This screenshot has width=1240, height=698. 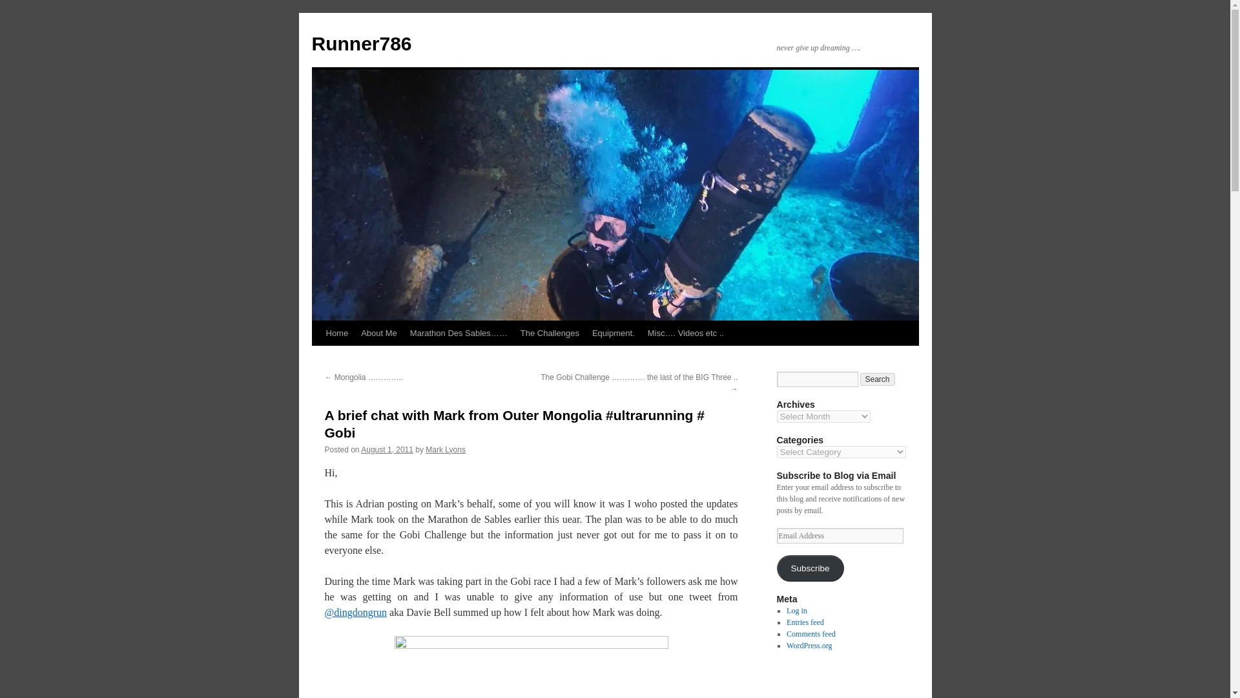 I want to click on Subscribe, so click(x=809, y=567).